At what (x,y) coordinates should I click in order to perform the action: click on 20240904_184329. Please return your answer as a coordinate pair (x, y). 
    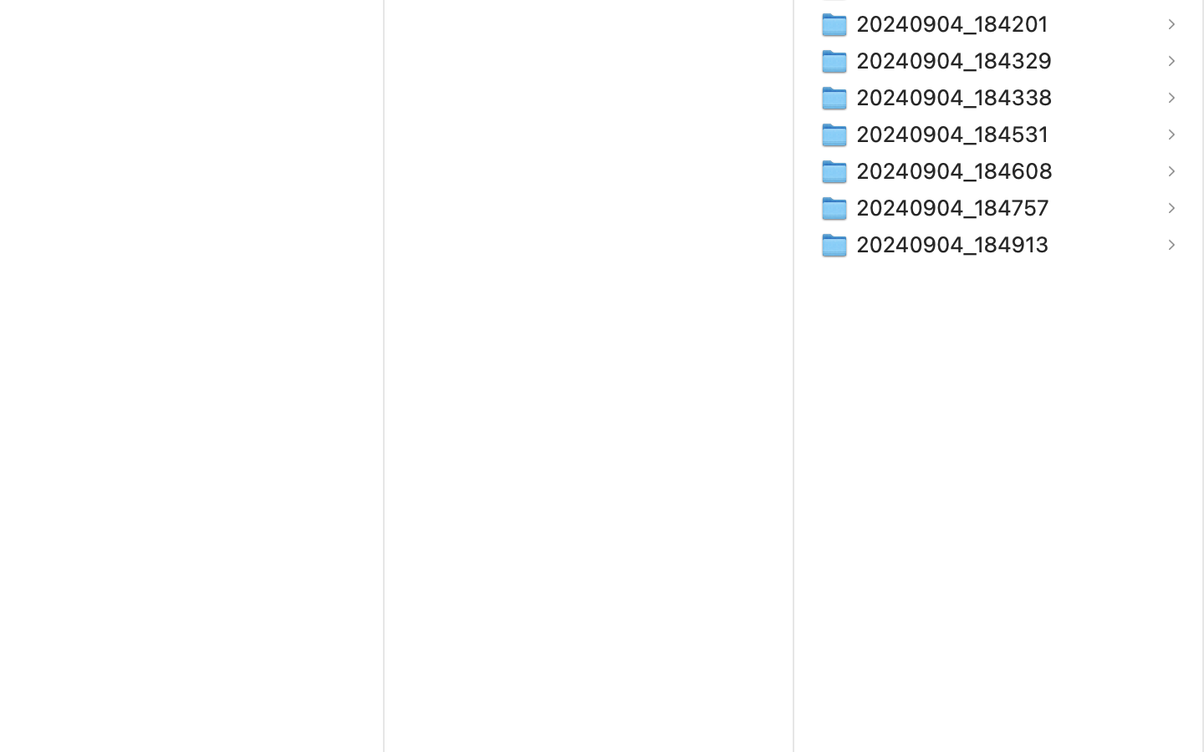
    Looking at the image, I should click on (958, 60).